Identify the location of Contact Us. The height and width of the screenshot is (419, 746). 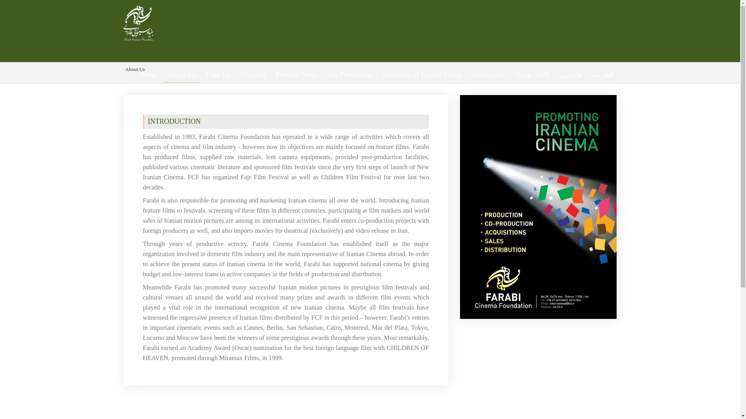
(488, 74).